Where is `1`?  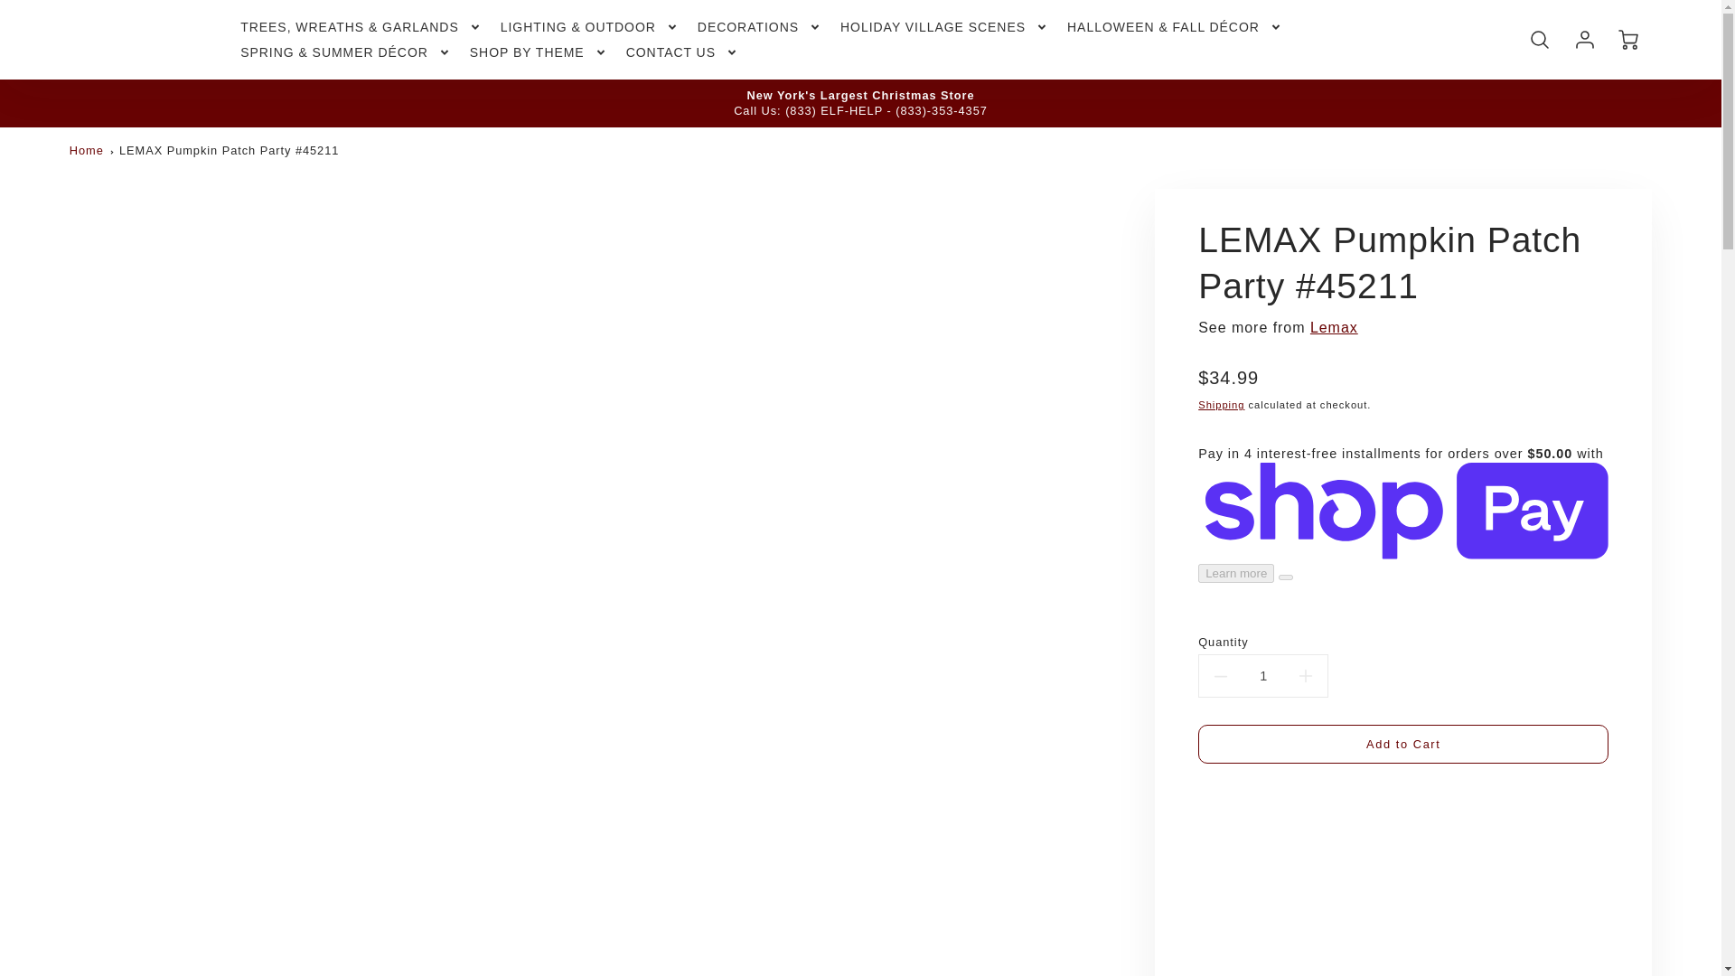 1 is located at coordinates (1262, 676).